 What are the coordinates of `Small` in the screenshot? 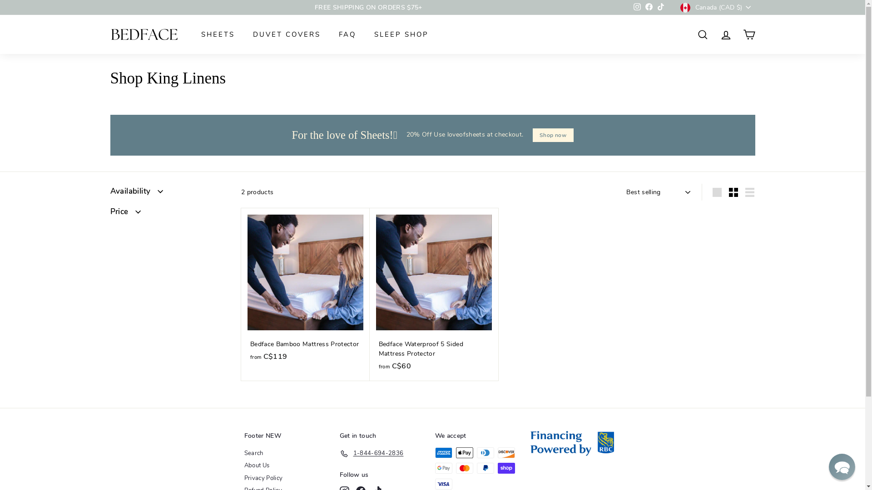 It's located at (733, 192).